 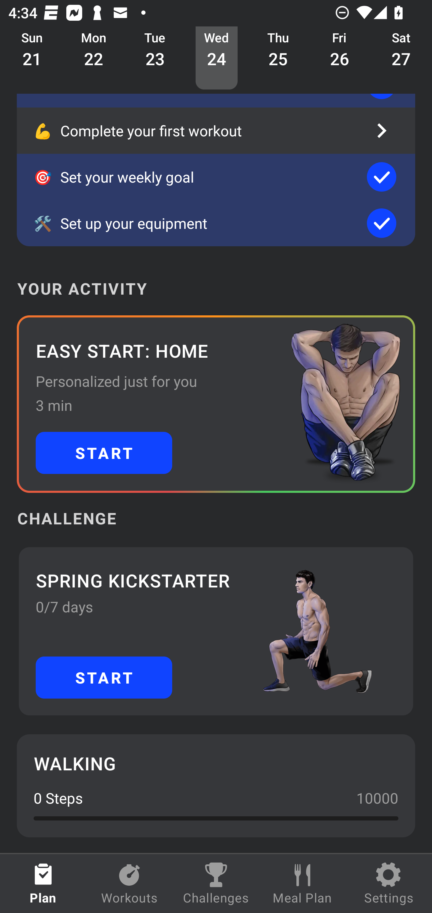 What do you see at coordinates (216, 786) in the screenshot?
I see `WALKING 0 Steps 10000 0.0` at bounding box center [216, 786].